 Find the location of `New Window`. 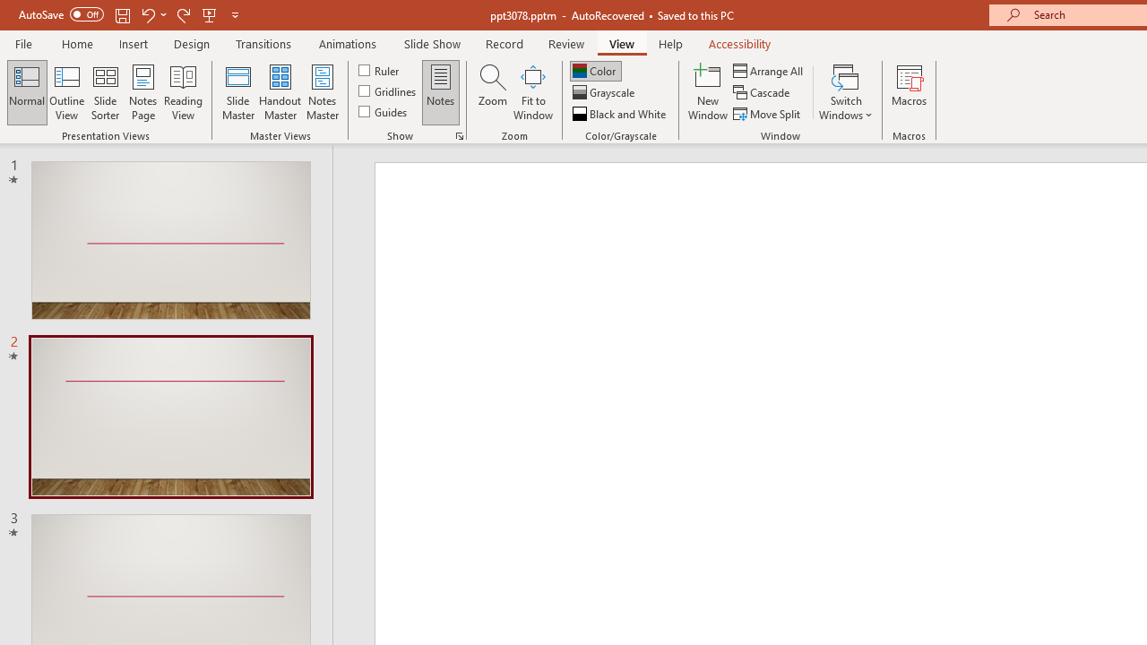

New Window is located at coordinates (708, 91).